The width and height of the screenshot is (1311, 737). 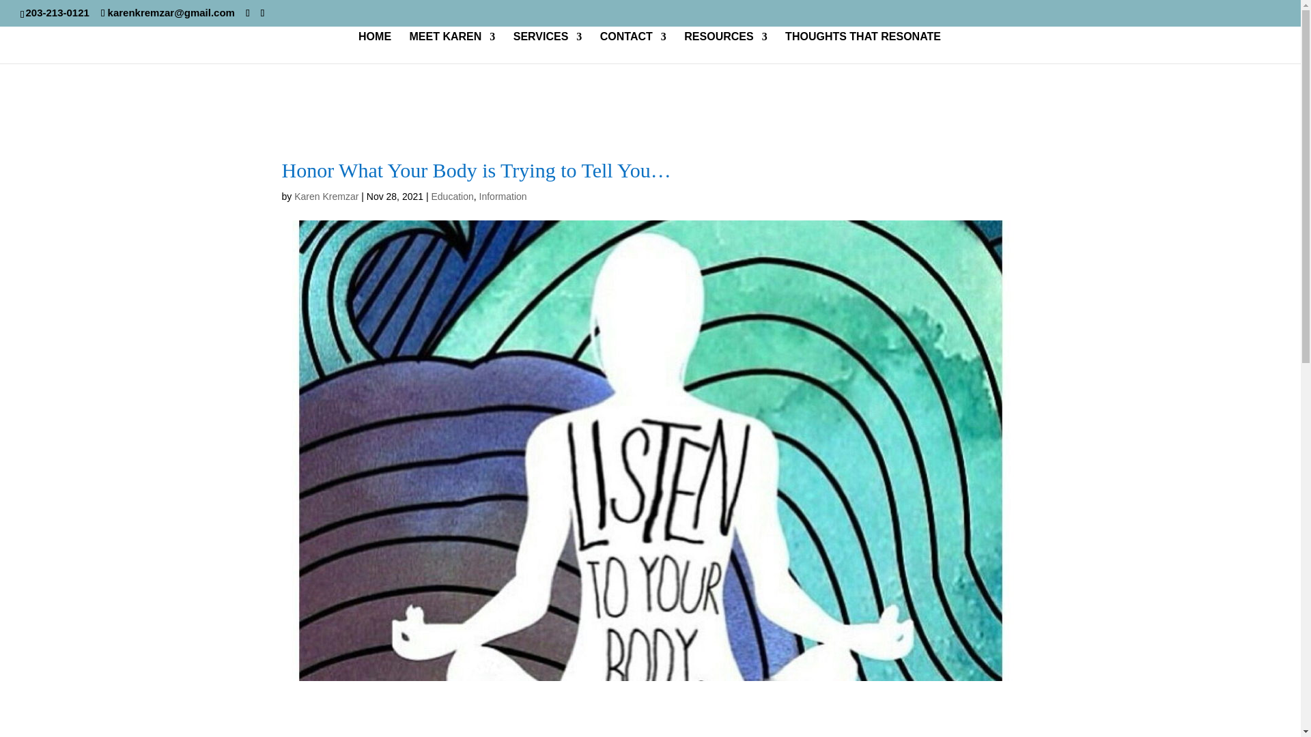 I want to click on RESOURCES, so click(x=725, y=48).